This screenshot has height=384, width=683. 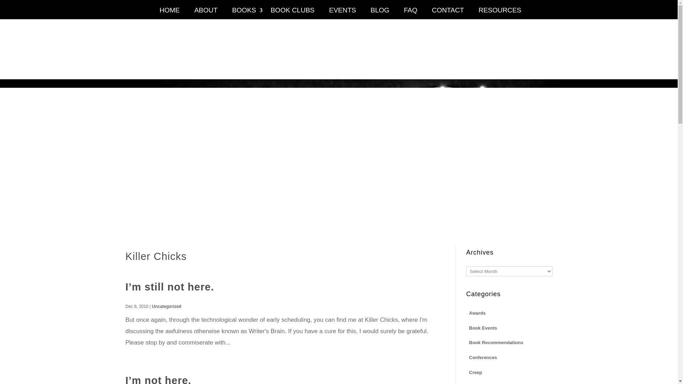 What do you see at coordinates (244, 14) in the screenshot?
I see `BOOKS` at bounding box center [244, 14].